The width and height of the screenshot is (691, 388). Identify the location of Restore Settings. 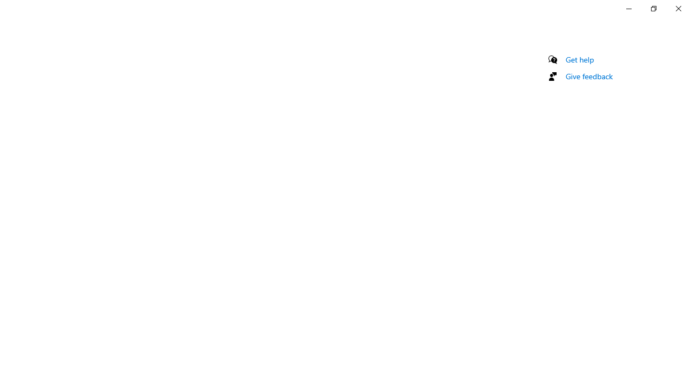
(653, 9).